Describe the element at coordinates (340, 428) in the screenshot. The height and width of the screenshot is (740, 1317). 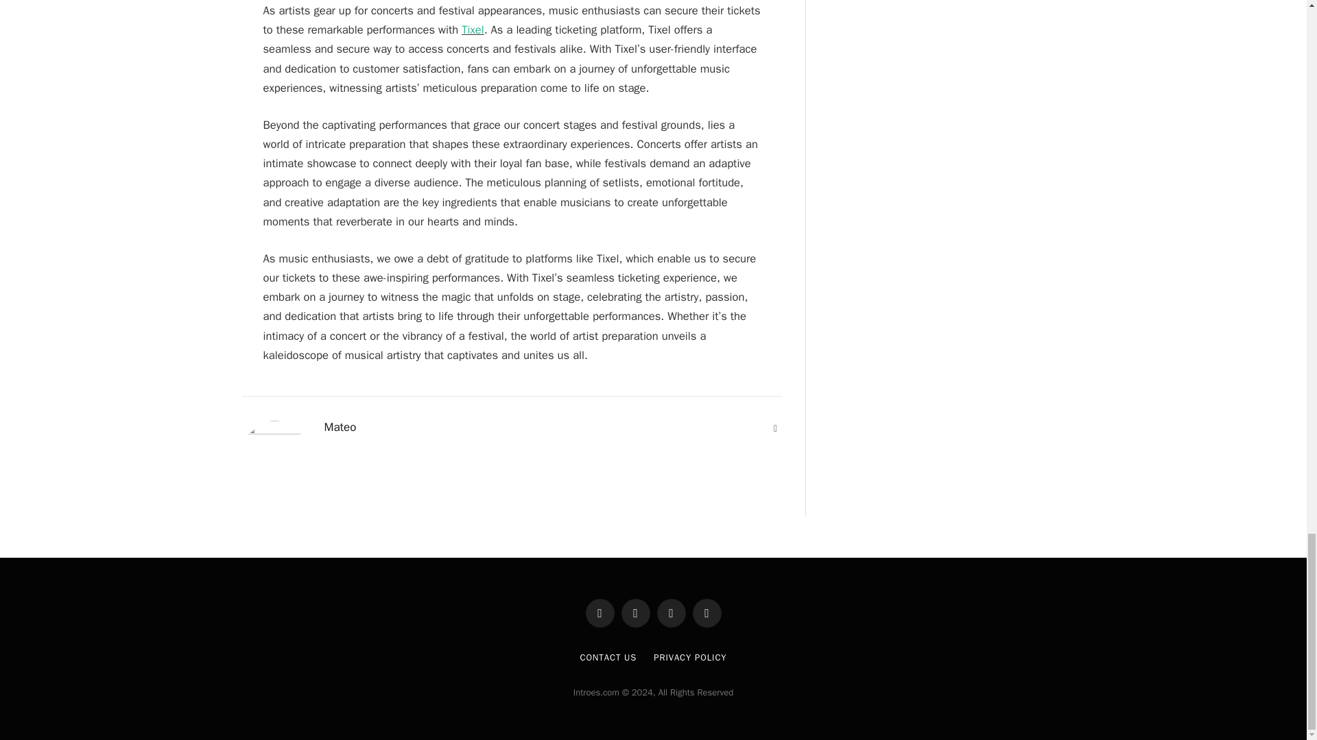
I see `Mateo` at that location.